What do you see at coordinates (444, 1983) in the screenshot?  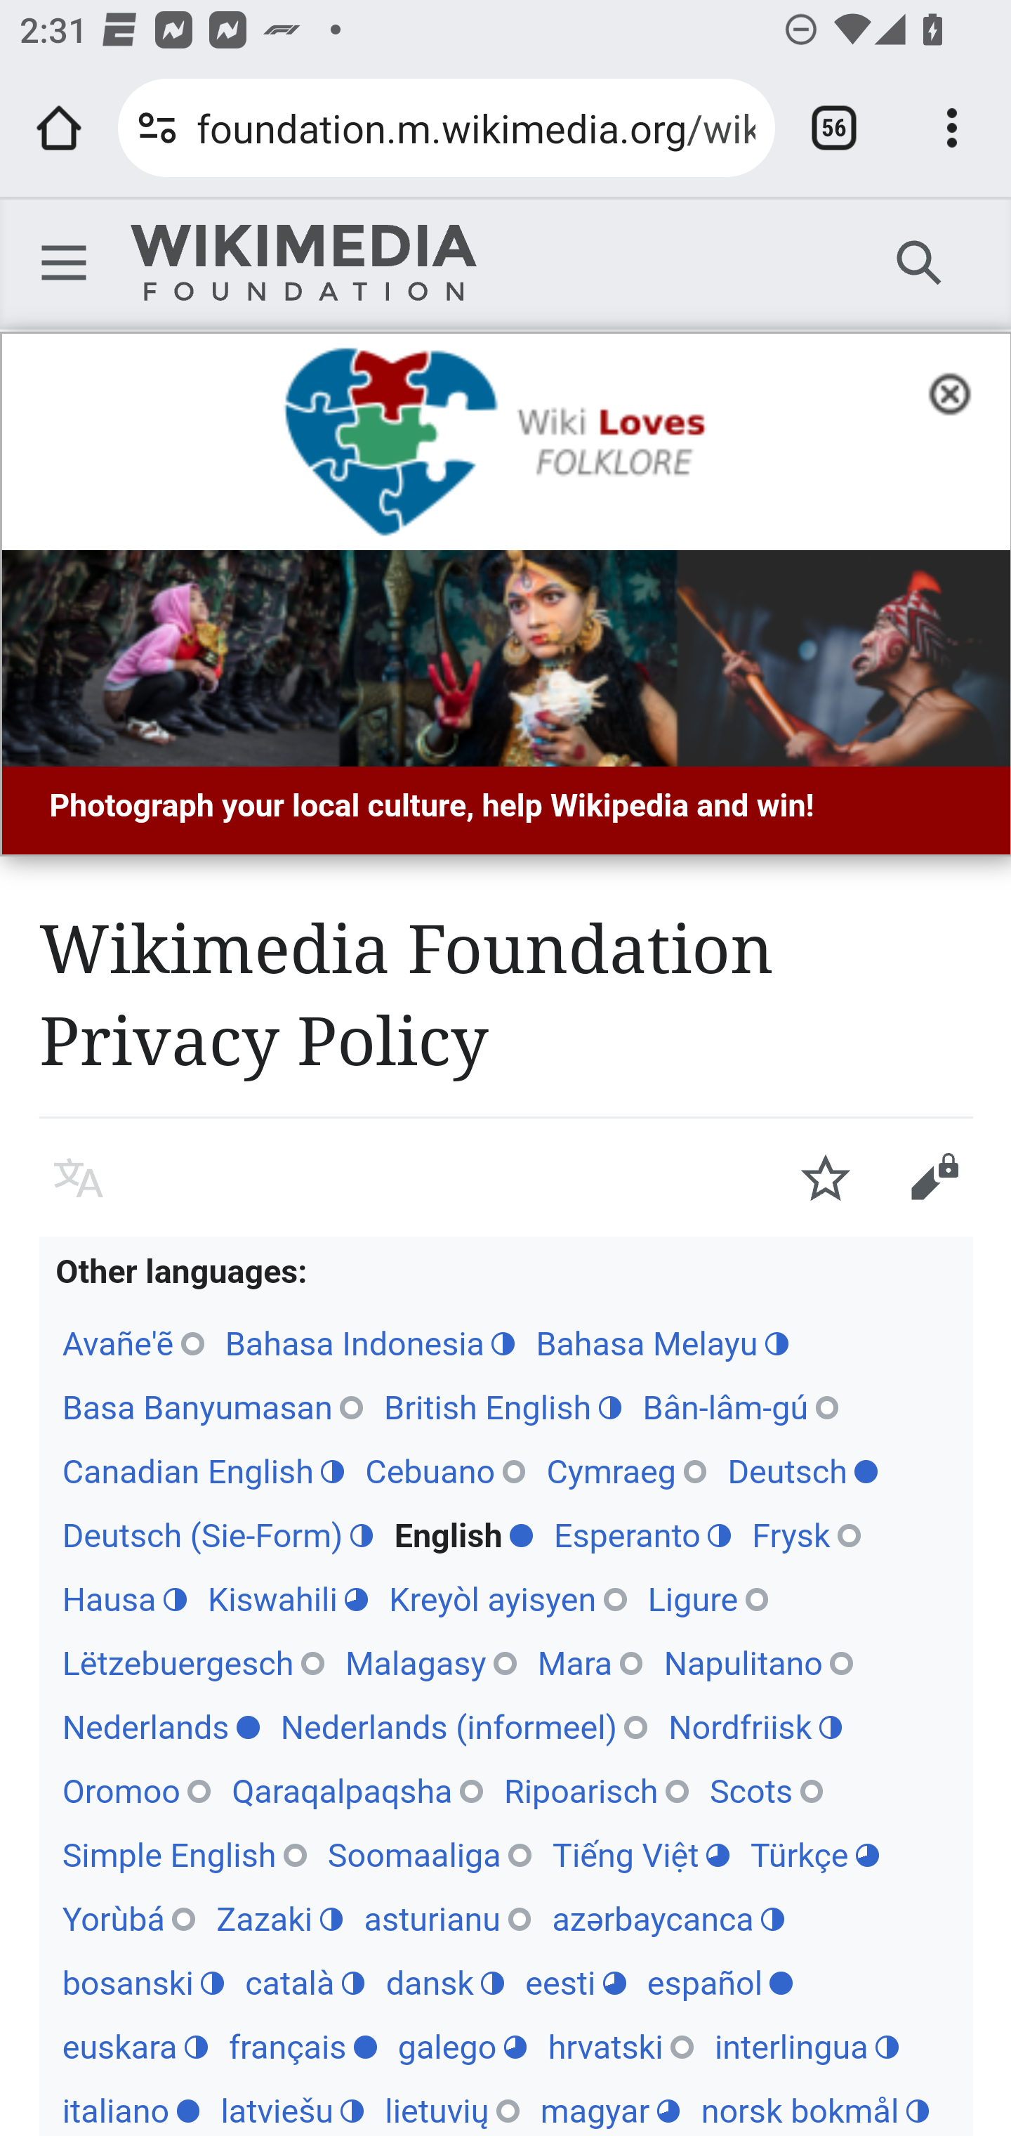 I see `dansk` at bounding box center [444, 1983].